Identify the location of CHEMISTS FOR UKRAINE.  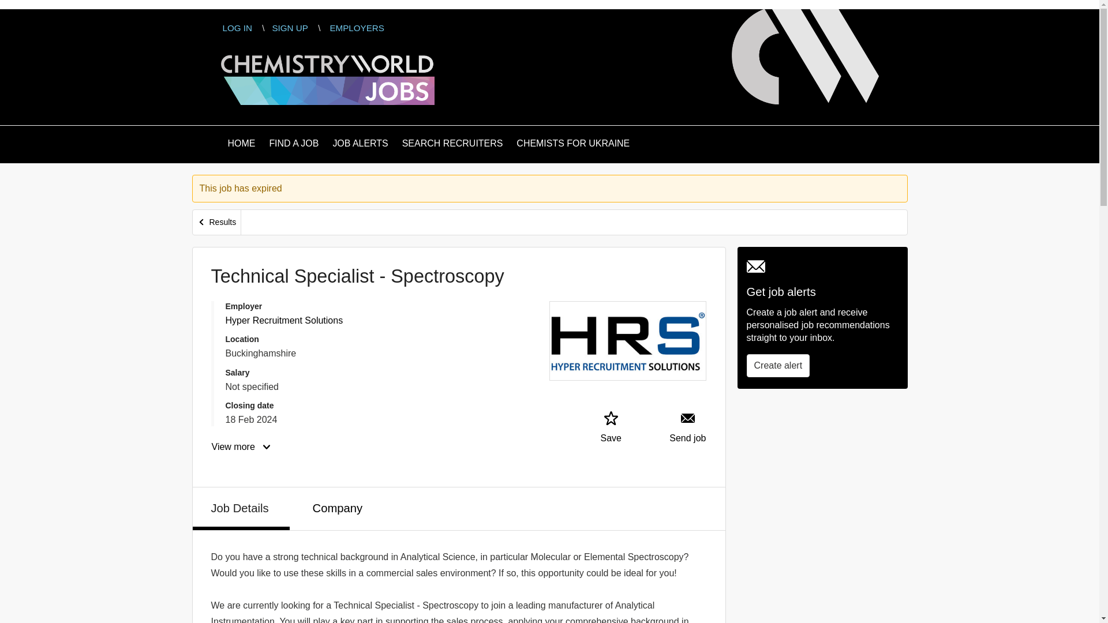
(572, 144).